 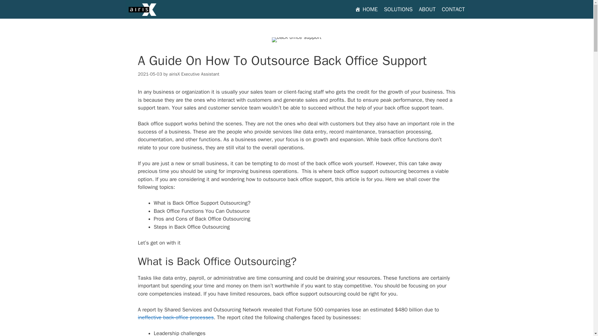 I want to click on View all posts by airisX Executive Assistant, so click(x=194, y=74).